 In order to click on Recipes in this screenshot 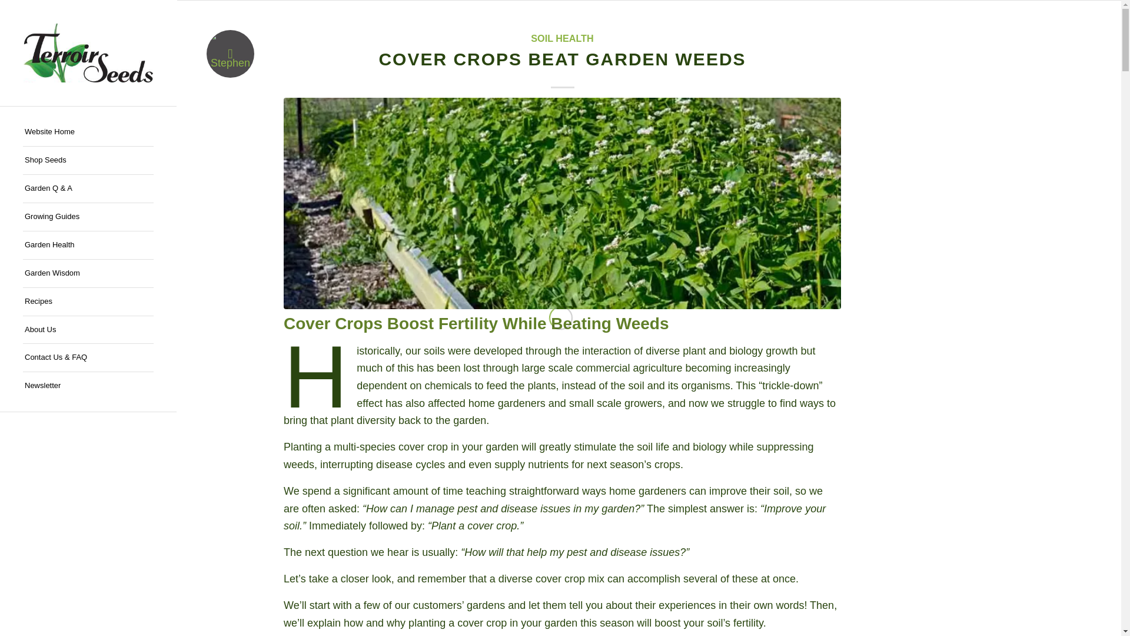, I will do `click(88, 302)`.